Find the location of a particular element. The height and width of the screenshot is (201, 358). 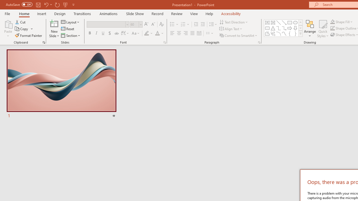

Right Brace is located at coordinates (295, 33).